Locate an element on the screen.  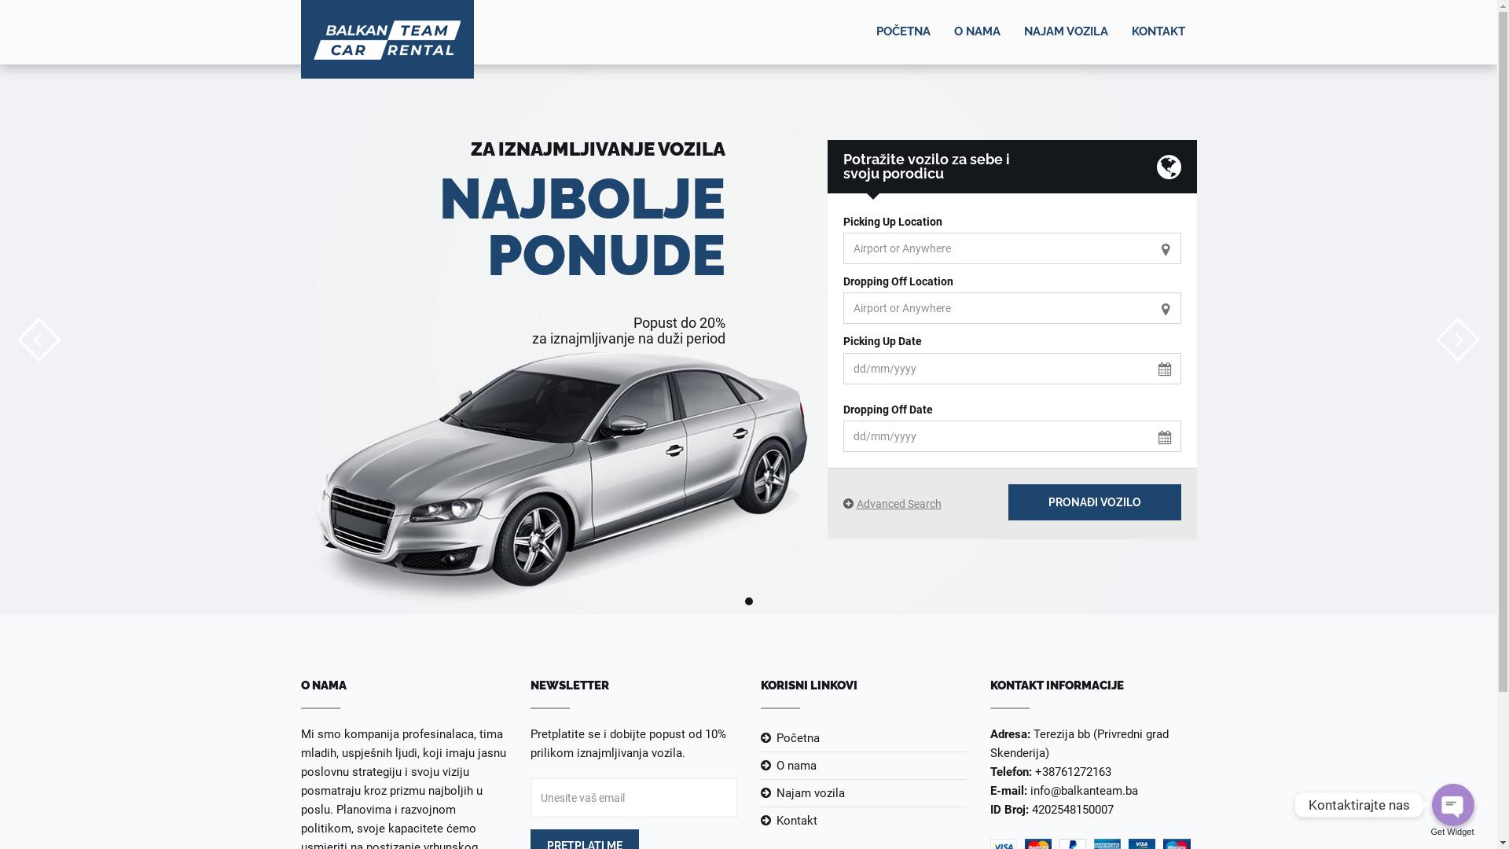
Kontakt is located at coordinates (865, 821).